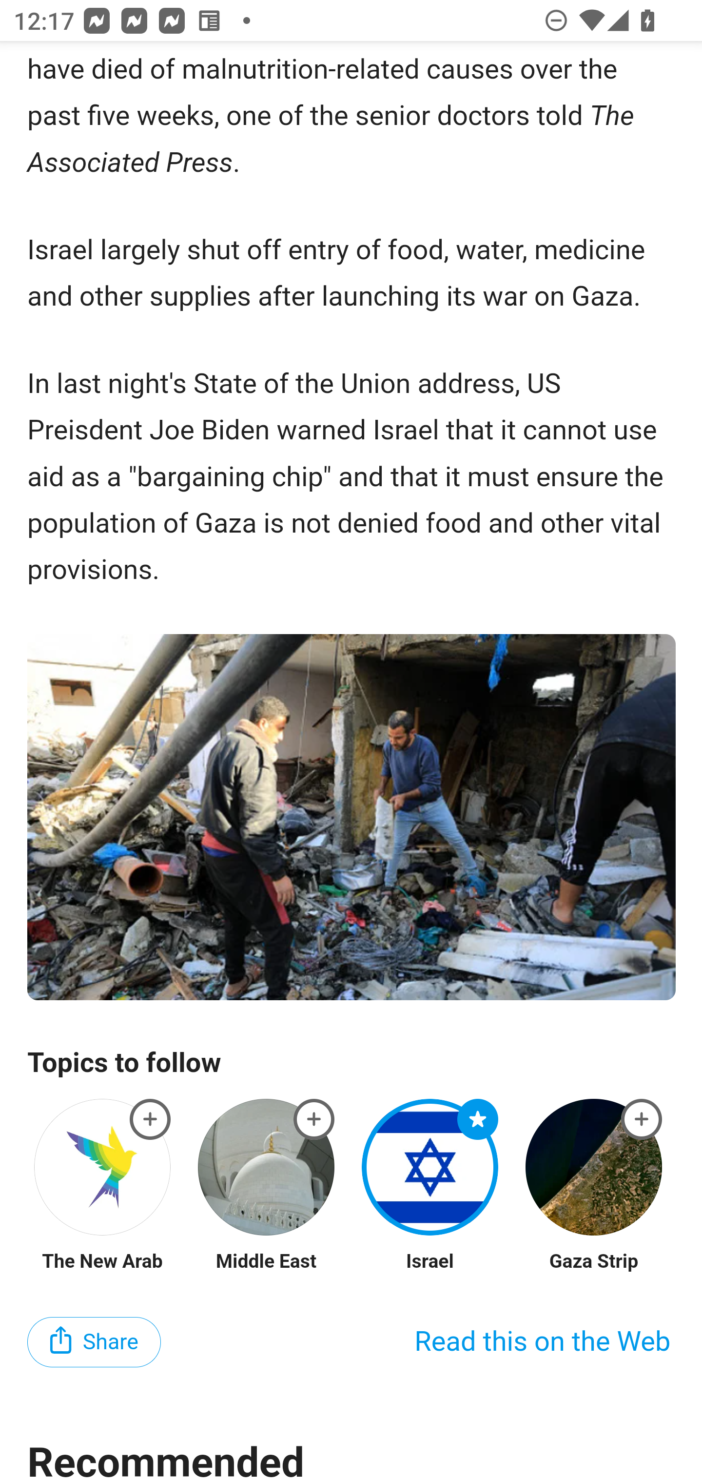 The width and height of the screenshot is (702, 1484). What do you see at coordinates (593, 1262) in the screenshot?
I see `Gaza Strip` at bounding box center [593, 1262].